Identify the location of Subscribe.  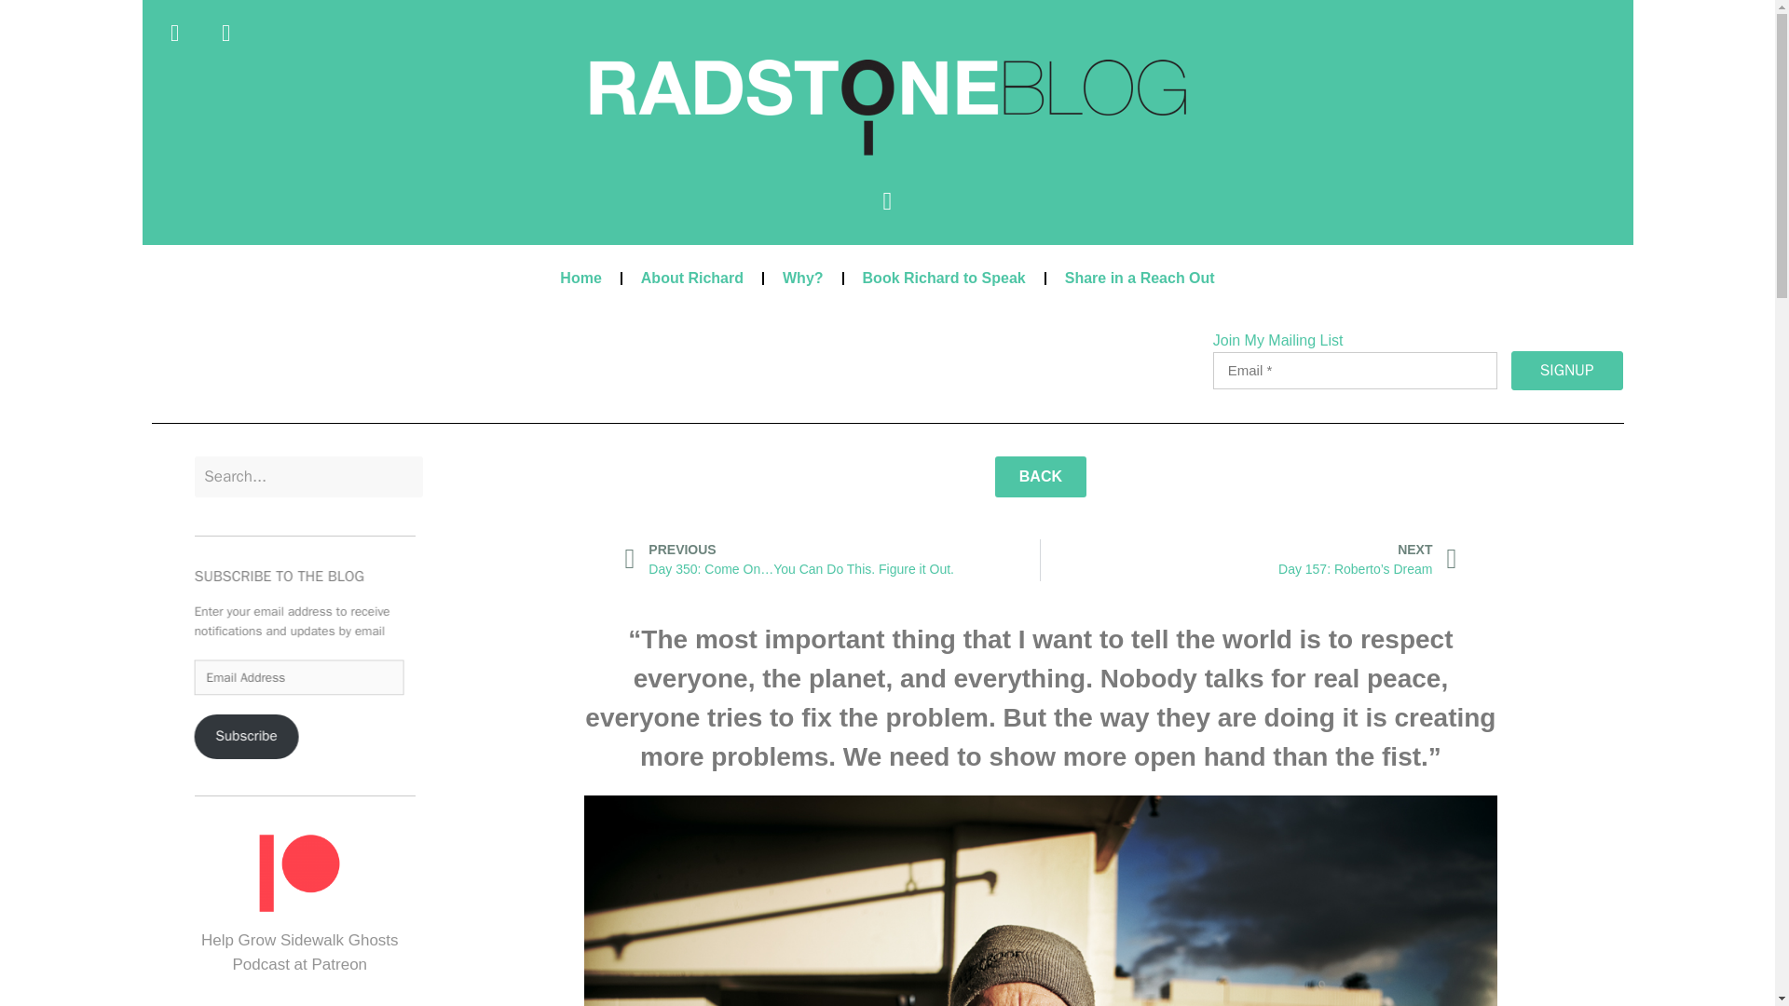
(260, 741).